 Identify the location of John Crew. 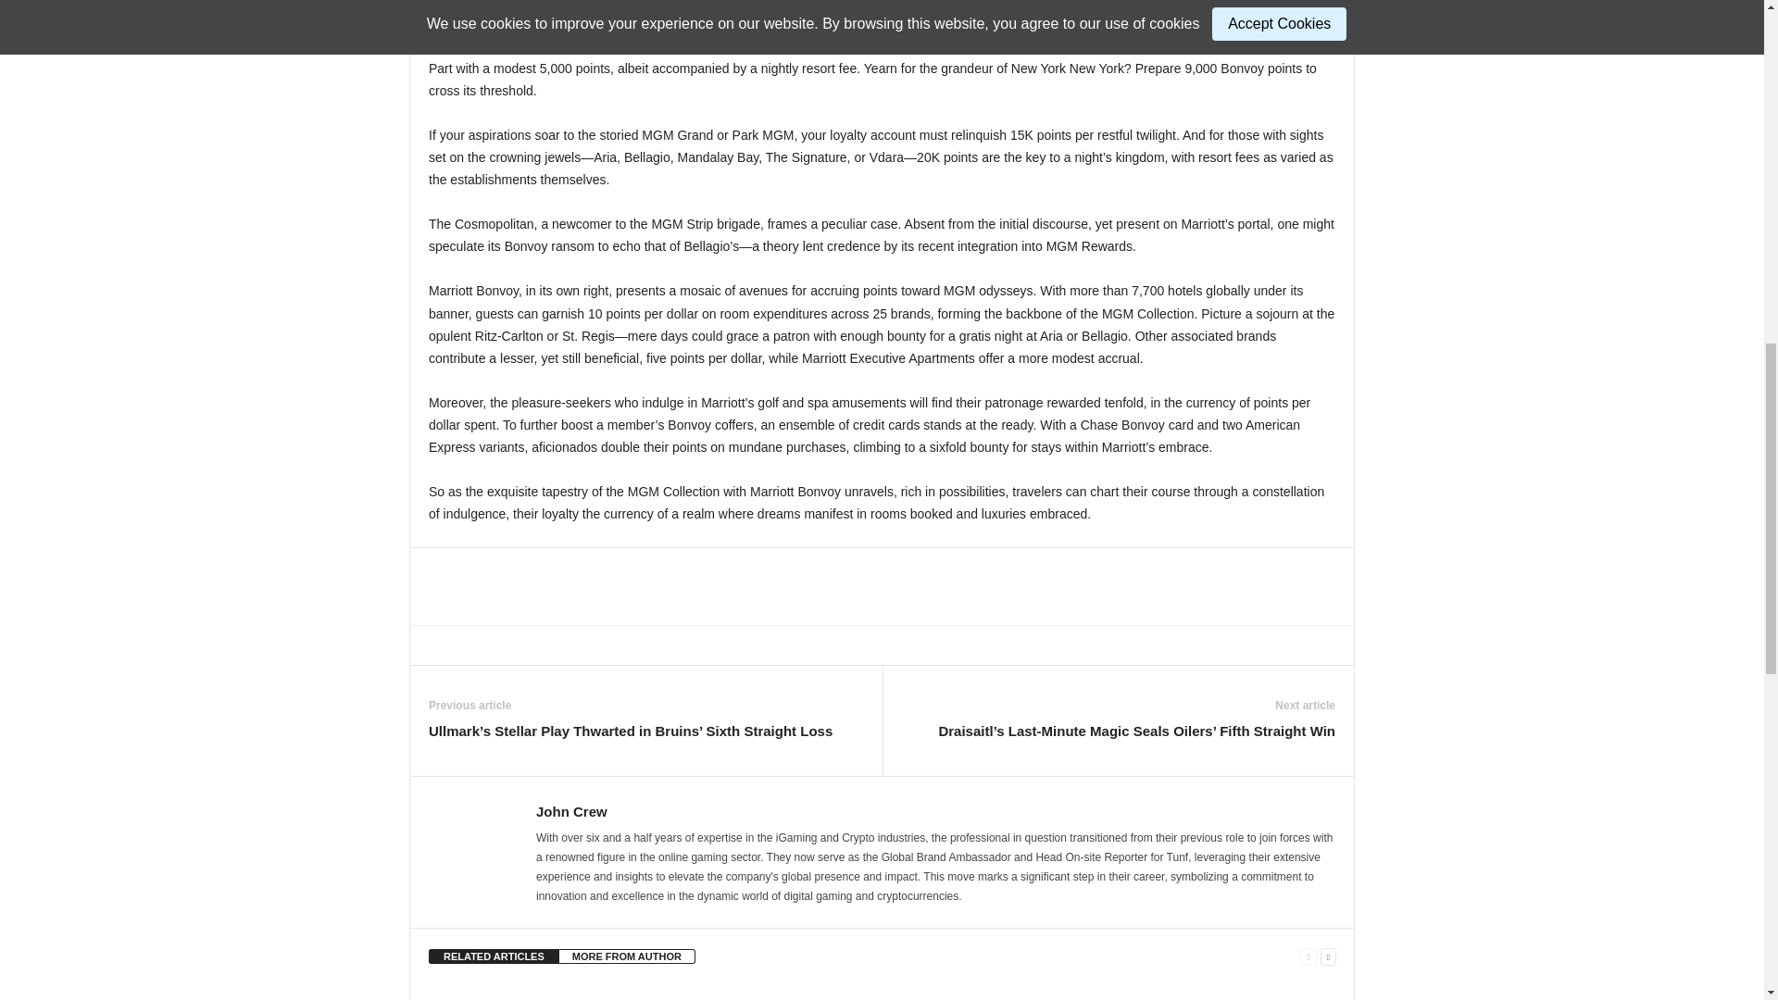
(572, 811).